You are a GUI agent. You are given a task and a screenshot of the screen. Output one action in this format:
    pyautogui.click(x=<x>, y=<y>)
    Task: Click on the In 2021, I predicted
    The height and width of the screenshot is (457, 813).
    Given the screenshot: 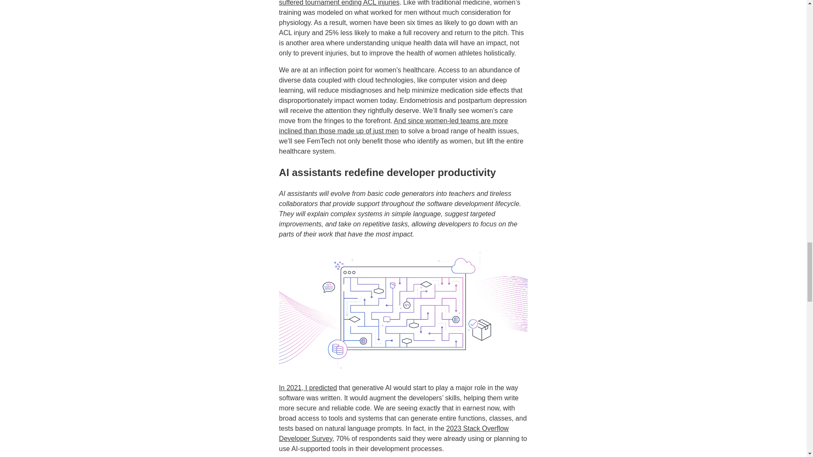 What is the action you would take?
    pyautogui.click(x=308, y=388)
    